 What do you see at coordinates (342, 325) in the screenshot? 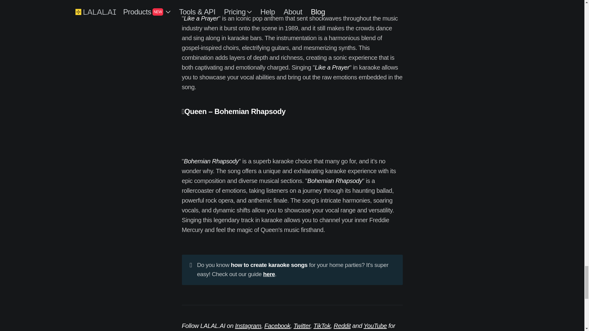
I see `Reddit` at bounding box center [342, 325].